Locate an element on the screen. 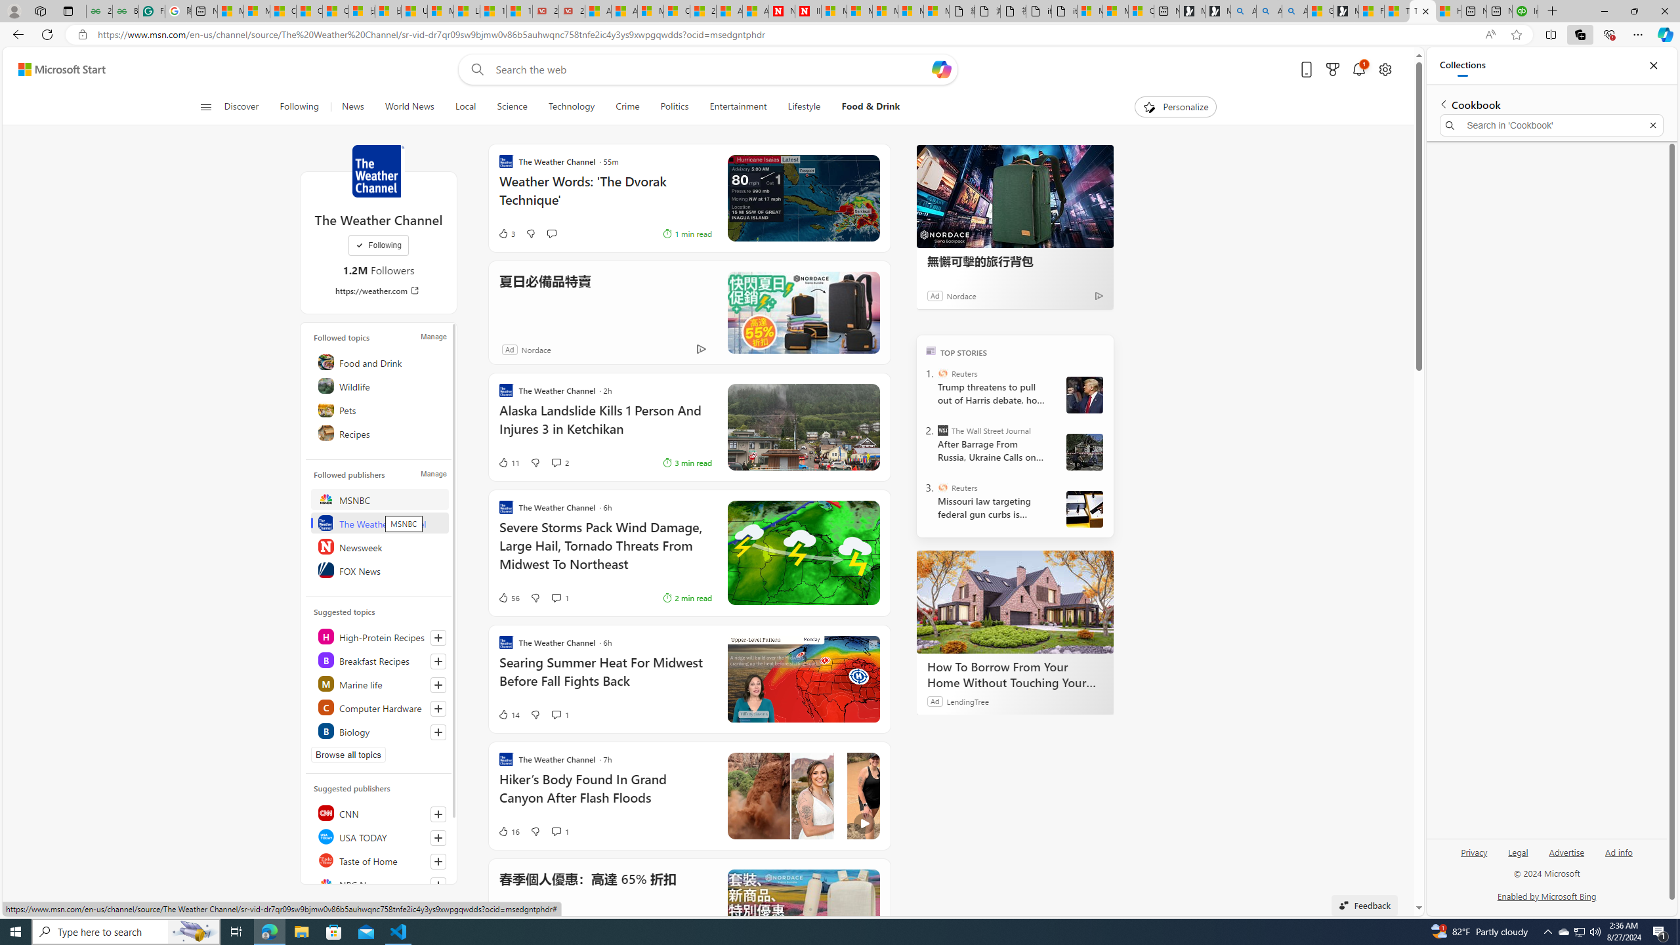  20 Ways to Boost Your Protein Intake at Every Meal is located at coordinates (702, 11).